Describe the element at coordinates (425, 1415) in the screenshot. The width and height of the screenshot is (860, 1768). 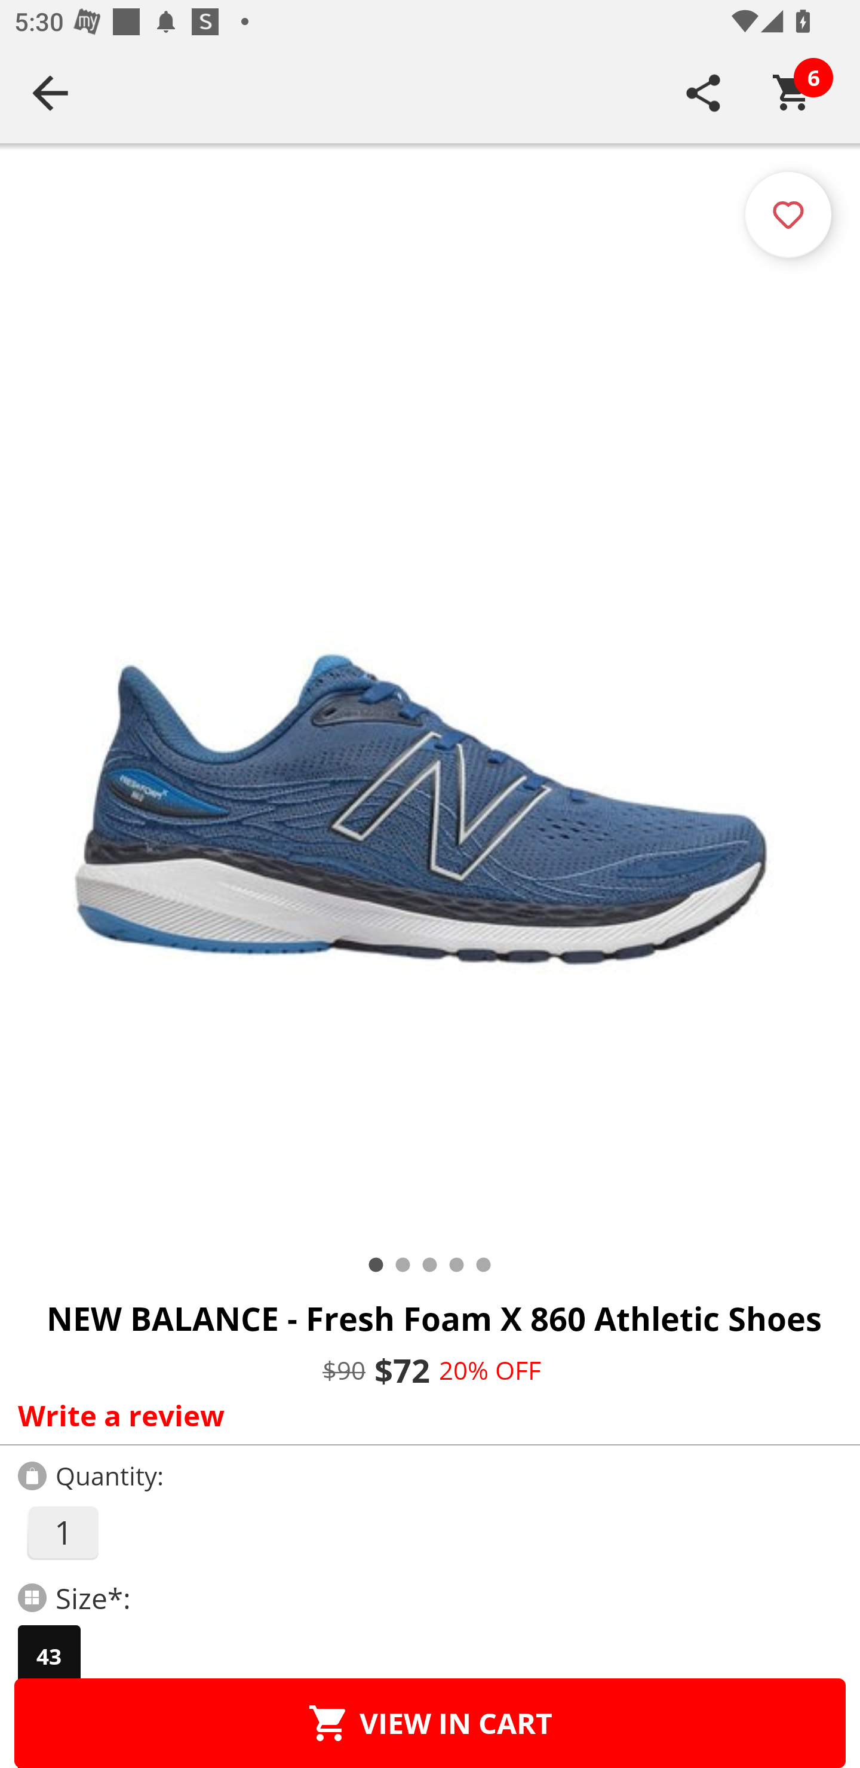
I see `Write a review` at that location.